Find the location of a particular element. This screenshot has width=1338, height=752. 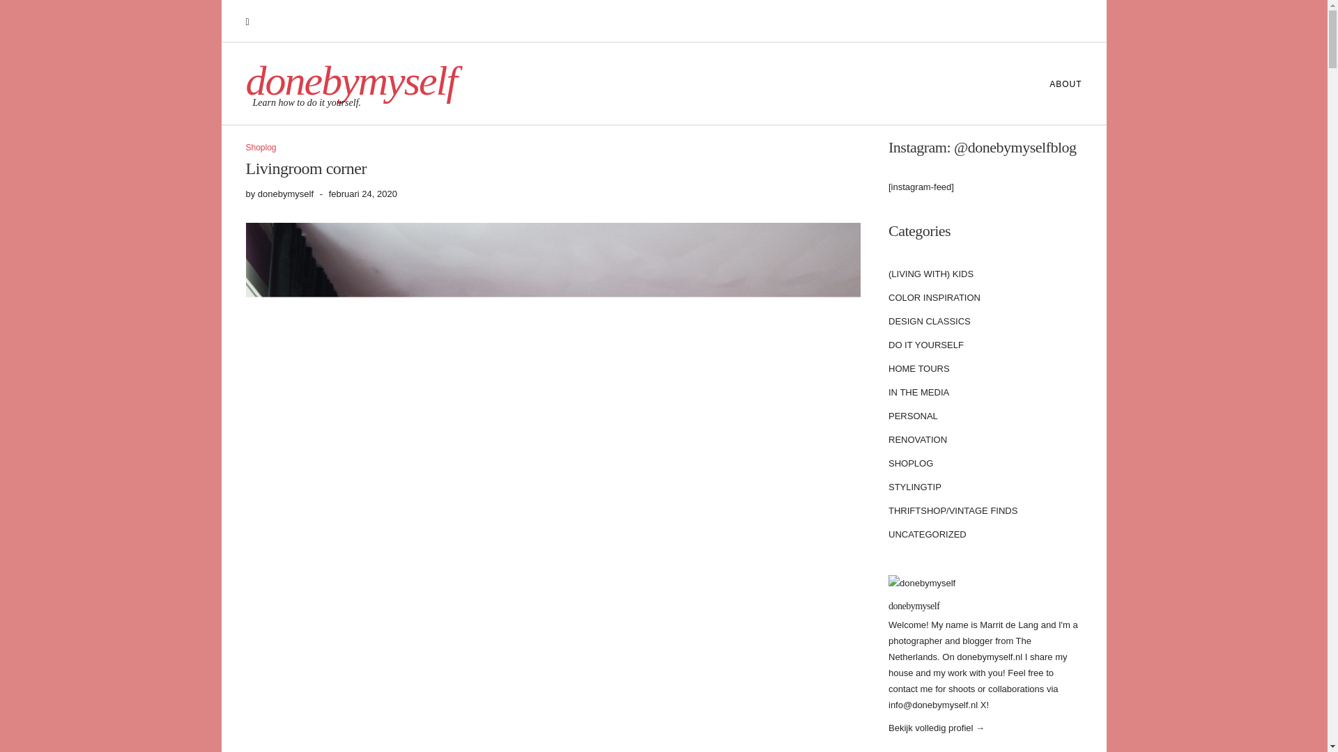

DO IT YOURSELF is located at coordinates (925, 345).